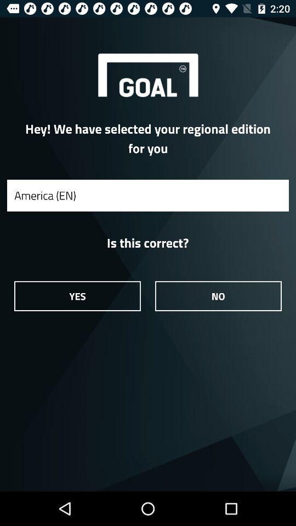 The image size is (296, 526). Describe the element at coordinates (148, 138) in the screenshot. I see `jump to the hey we have item` at that location.